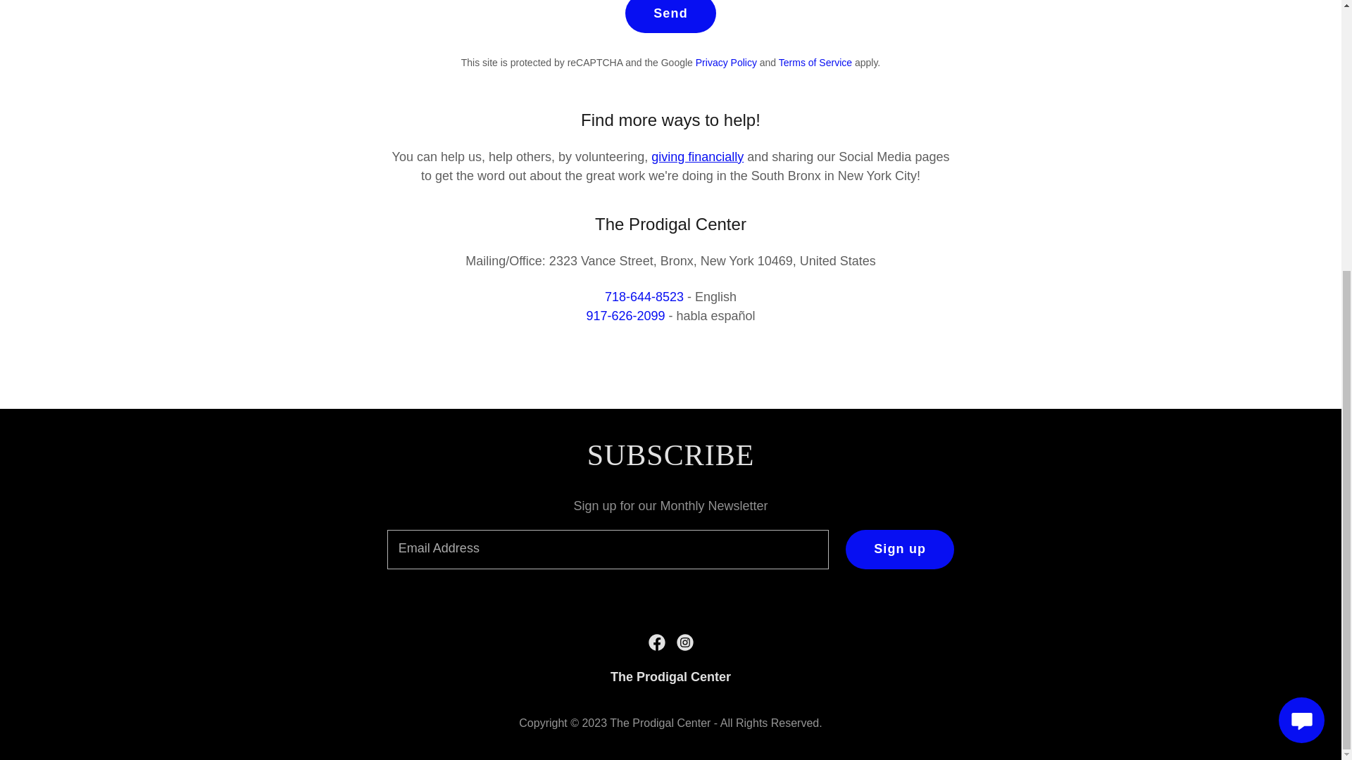 Image resolution: width=1352 pixels, height=760 pixels. What do you see at coordinates (625, 315) in the screenshot?
I see `917-626-2099` at bounding box center [625, 315].